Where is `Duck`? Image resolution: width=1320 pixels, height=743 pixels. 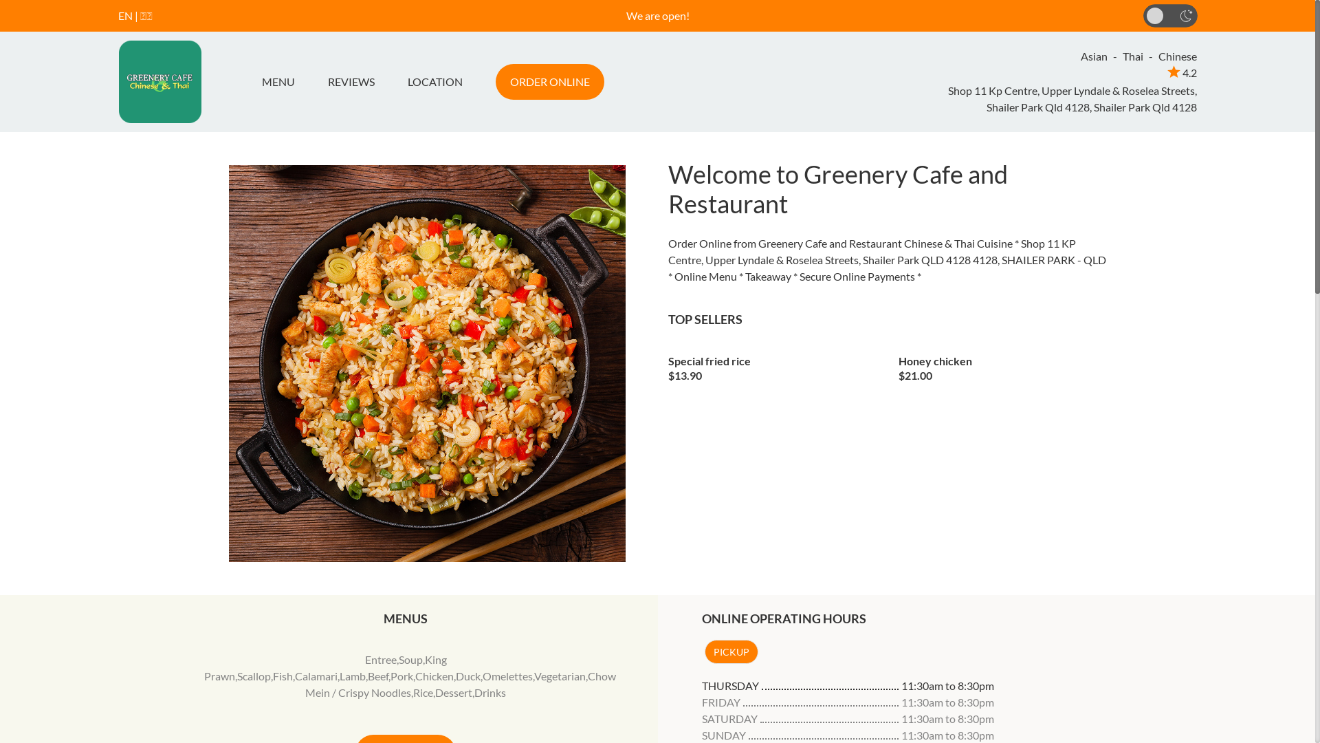
Duck is located at coordinates (468, 676).